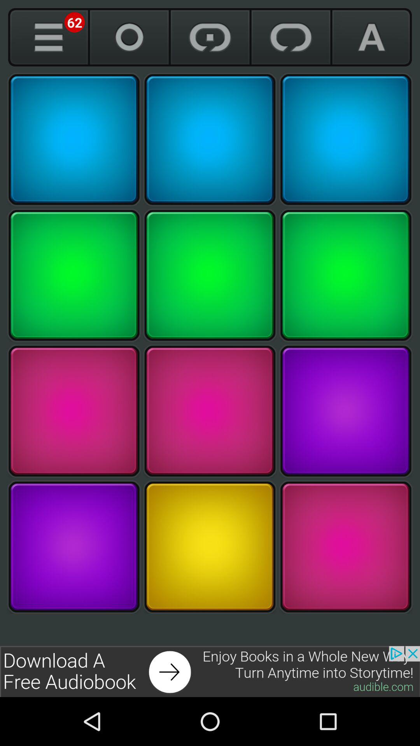  I want to click on select marroon color, so click(210, 411).